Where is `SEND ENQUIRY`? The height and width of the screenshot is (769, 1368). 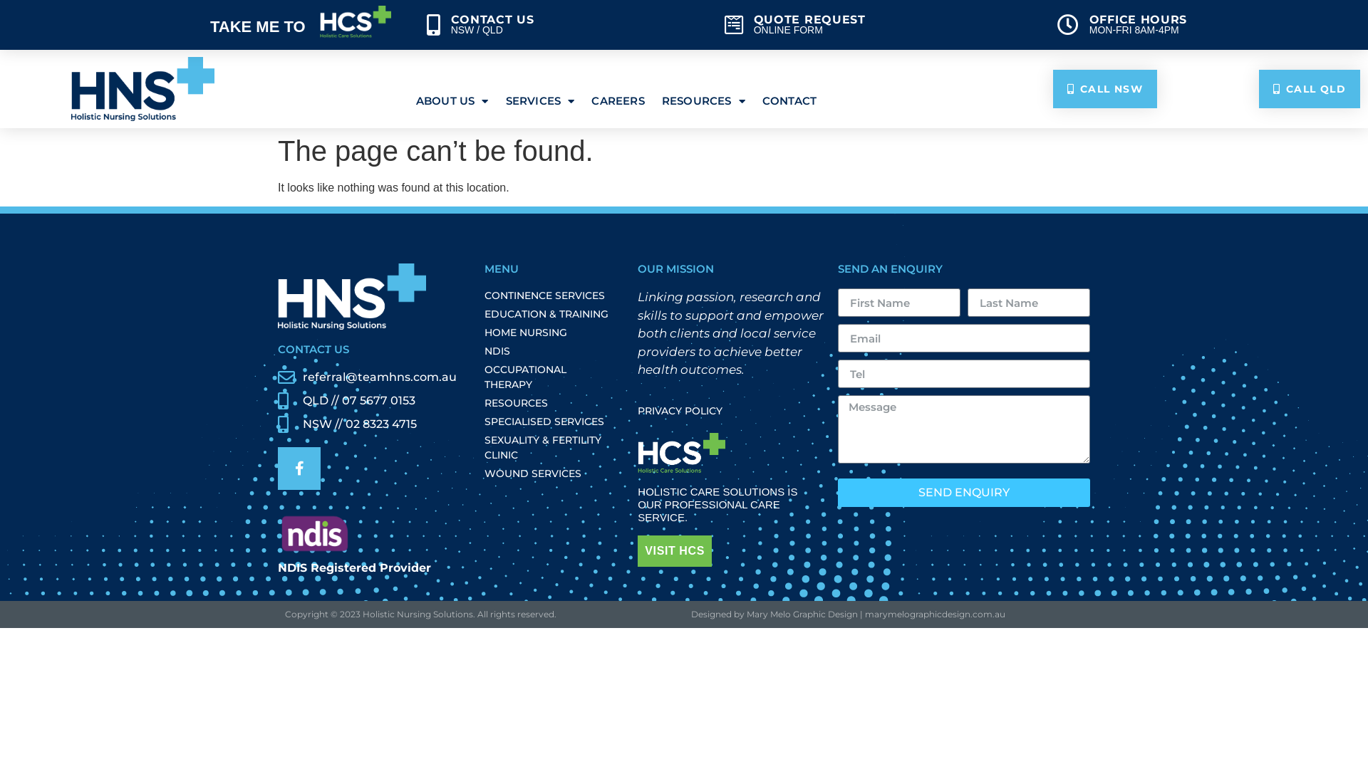 SEND ENQUIRY is located at coordinates (964, 493).